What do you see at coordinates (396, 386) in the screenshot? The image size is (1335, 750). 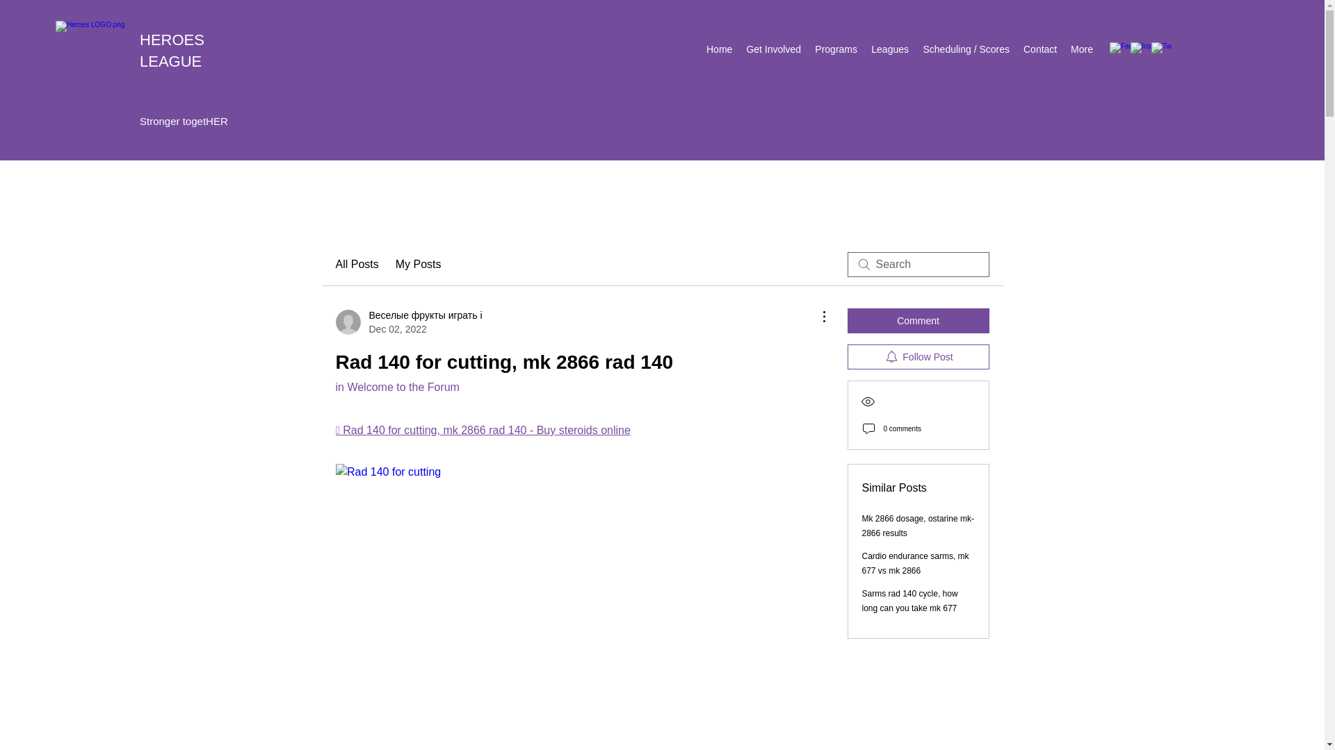 I see `in Welcome to the Forum` at bounding box center [396, 386].